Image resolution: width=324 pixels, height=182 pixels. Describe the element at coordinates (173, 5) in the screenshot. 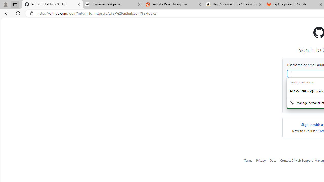

I see `Reddit - Dive into anything` at that location.